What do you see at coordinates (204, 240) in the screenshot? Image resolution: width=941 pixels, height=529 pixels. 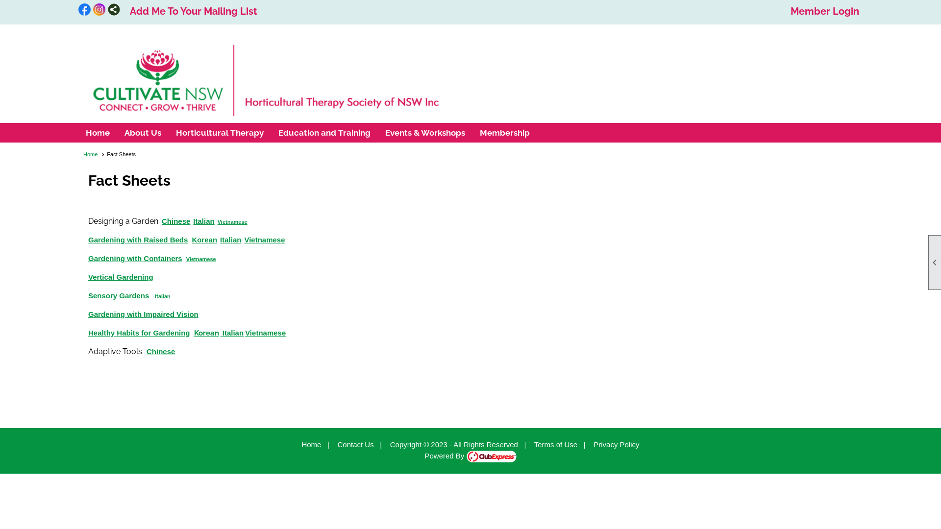 I see `Korean` at bounding box center [204, 240].